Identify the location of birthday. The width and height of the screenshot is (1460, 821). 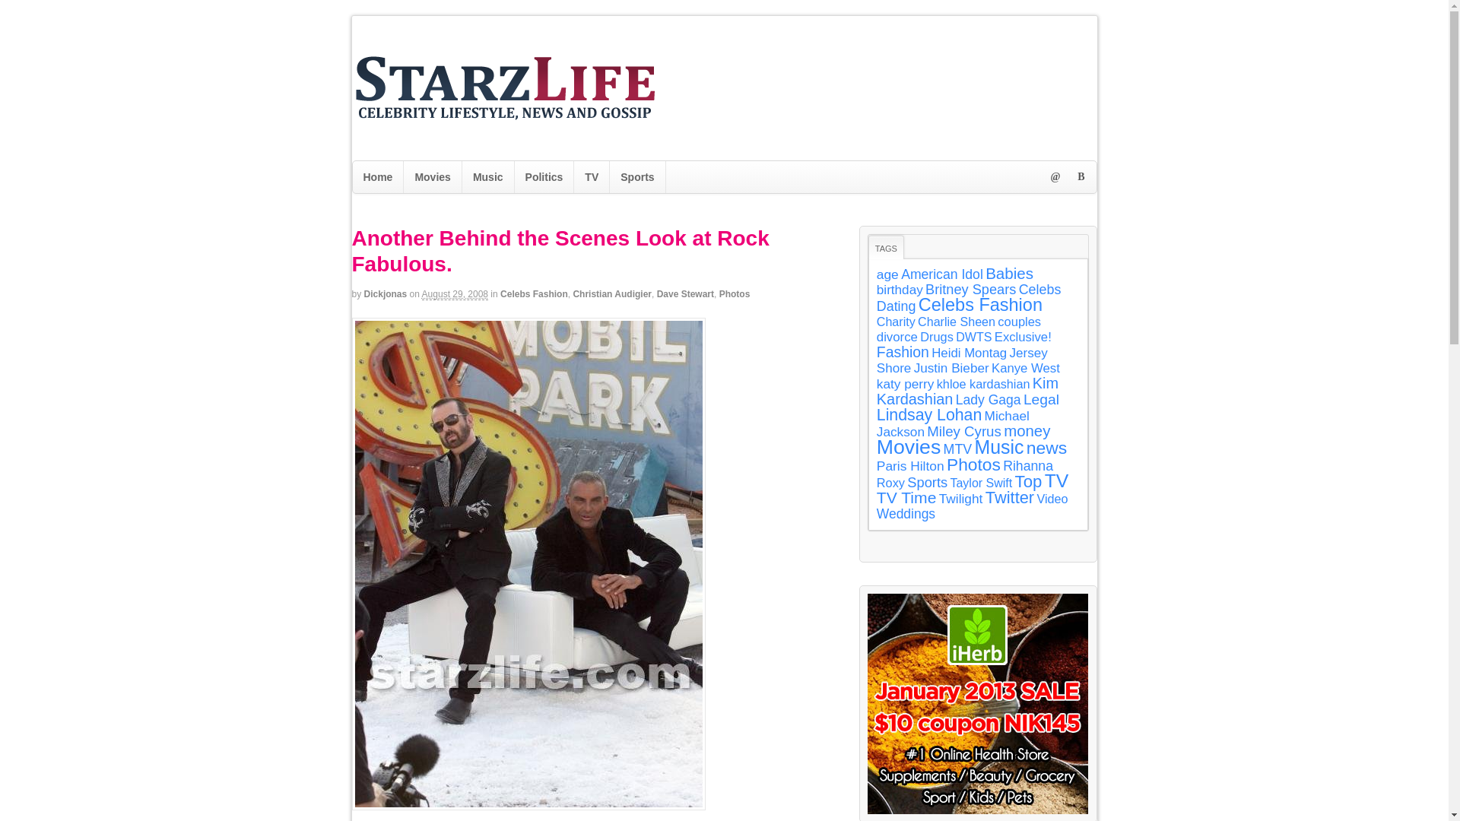
(900, 289).